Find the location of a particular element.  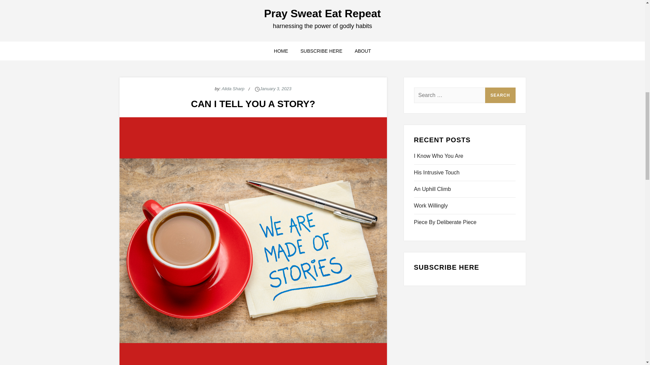

Pray Sweat Eat Repeat is located at coordinates (322, 14).